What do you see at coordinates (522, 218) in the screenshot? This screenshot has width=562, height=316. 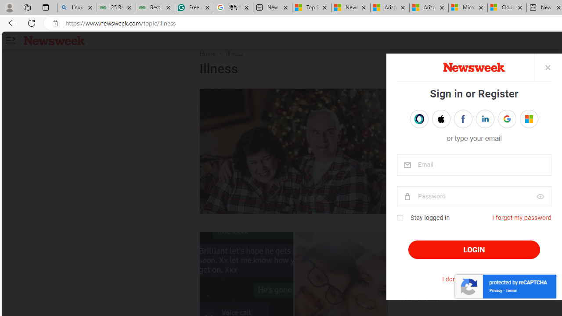 I see `I forgot my password` at bounding box center [522, 218].